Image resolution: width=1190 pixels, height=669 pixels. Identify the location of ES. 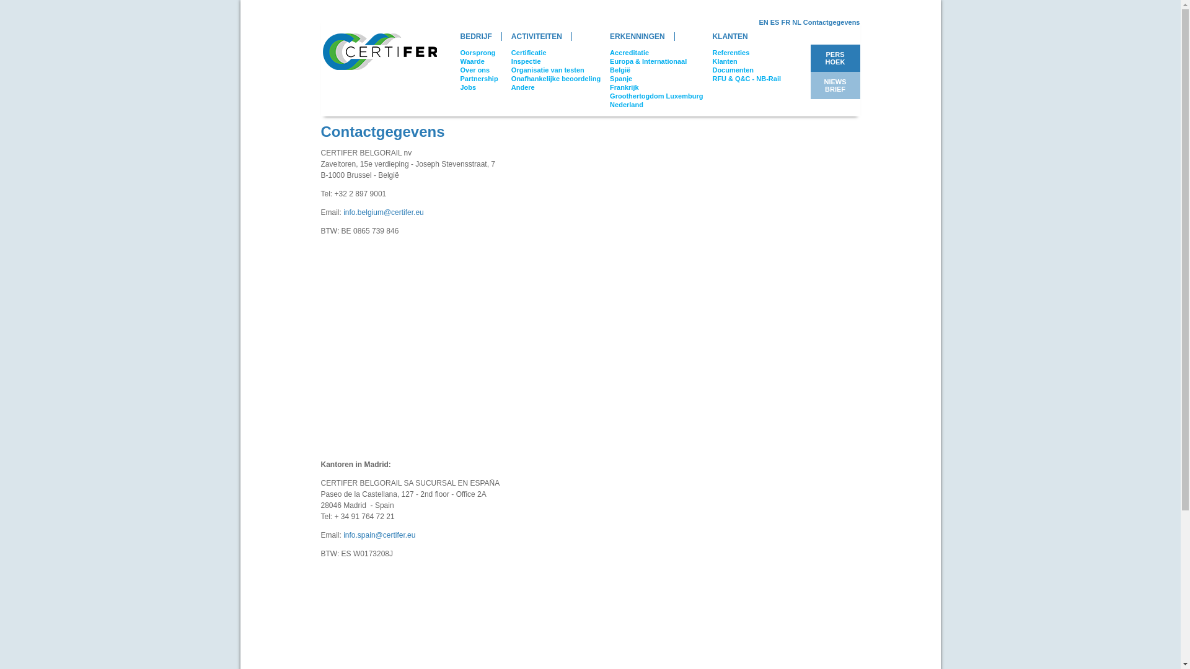
(775, 22).